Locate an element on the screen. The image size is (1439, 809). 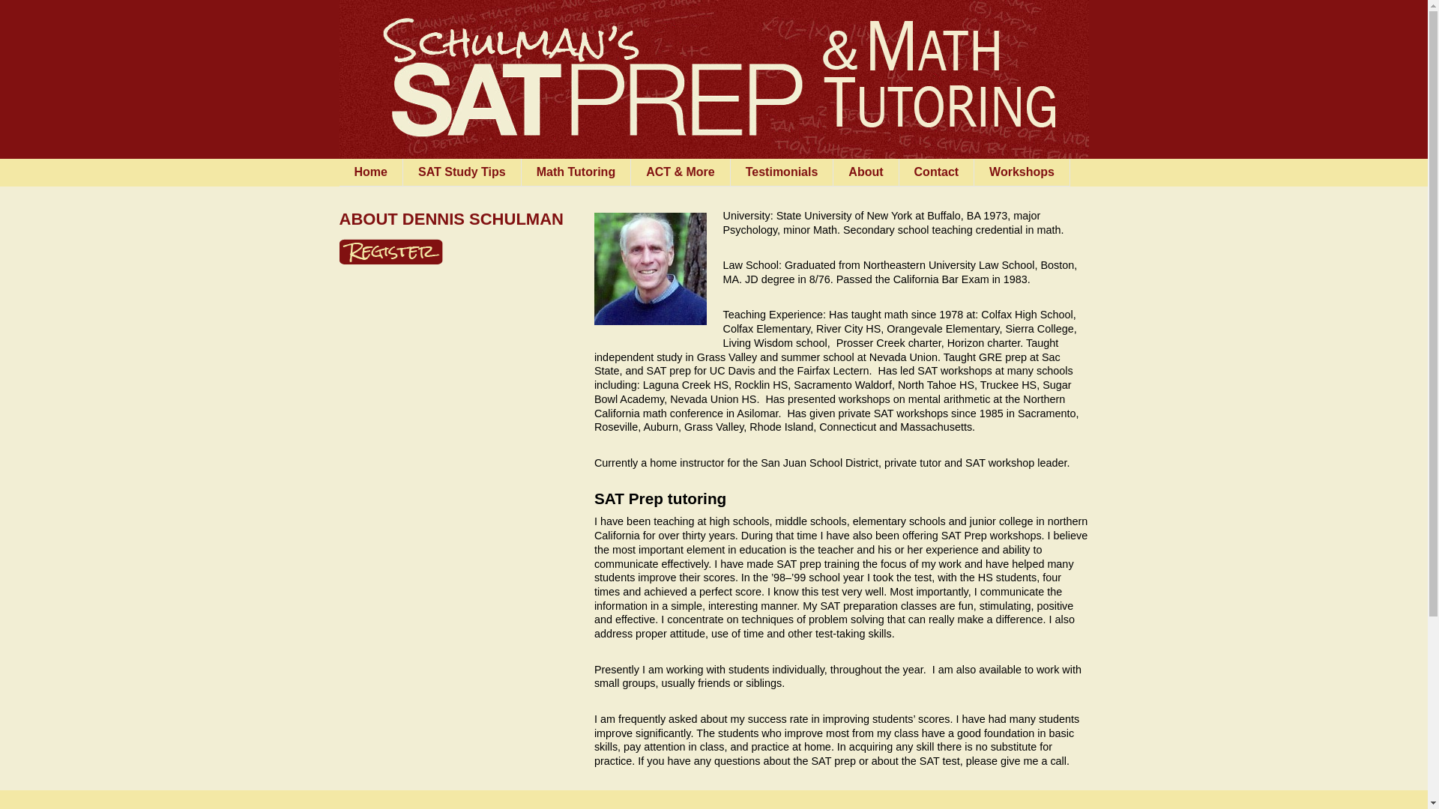
Skip to content is located at coordinates (397, 172).